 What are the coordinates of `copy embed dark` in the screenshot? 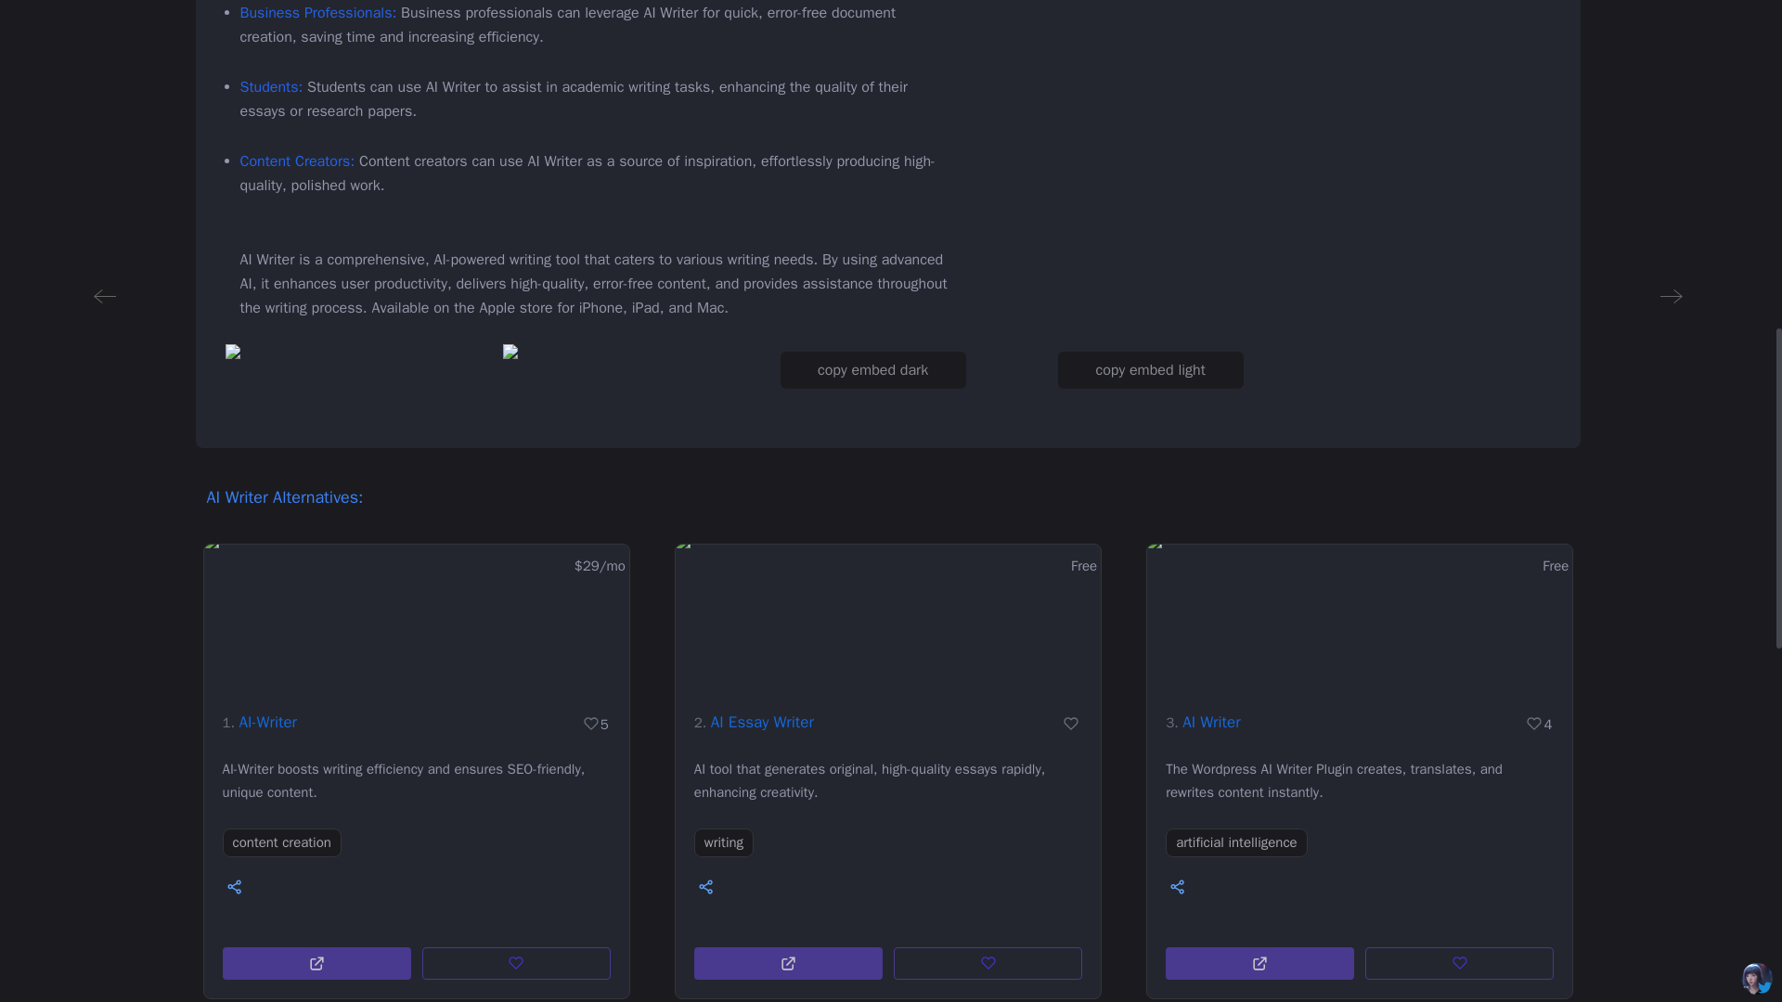 It's located at (872, 370).